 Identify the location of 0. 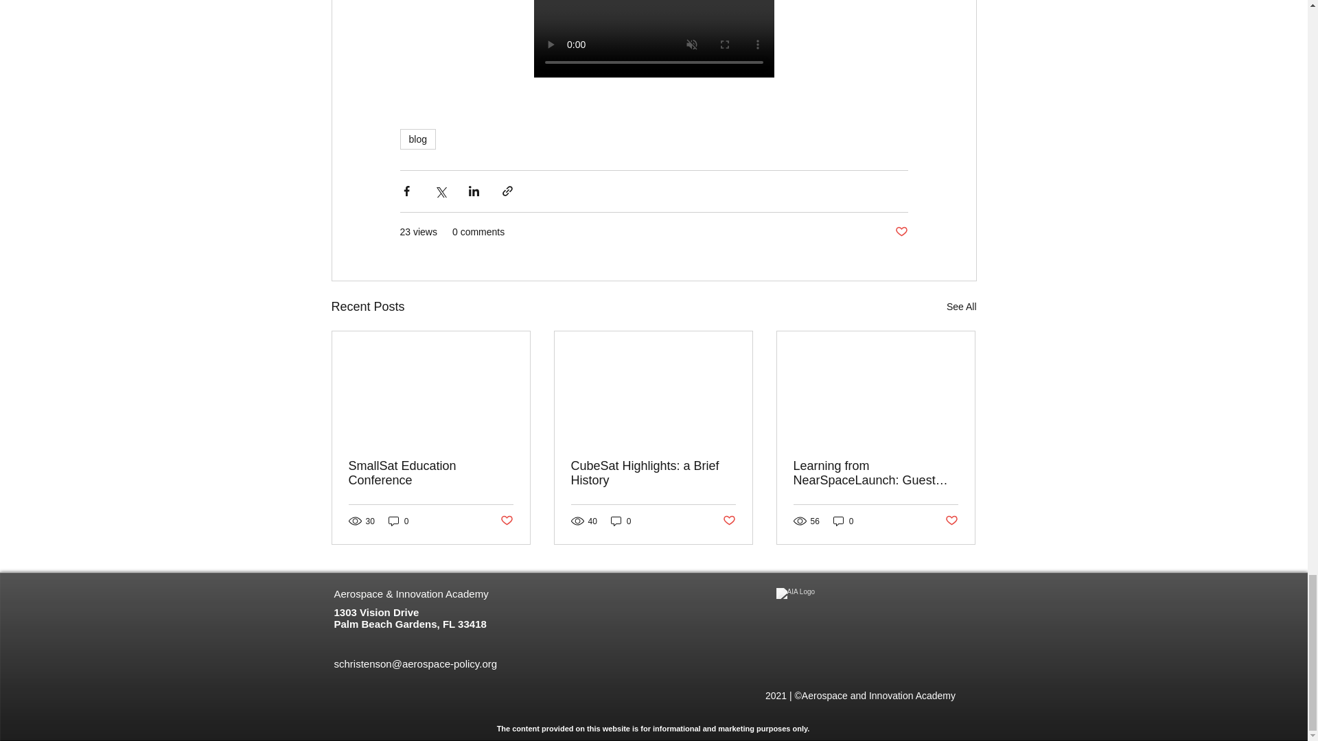
(843, 520).